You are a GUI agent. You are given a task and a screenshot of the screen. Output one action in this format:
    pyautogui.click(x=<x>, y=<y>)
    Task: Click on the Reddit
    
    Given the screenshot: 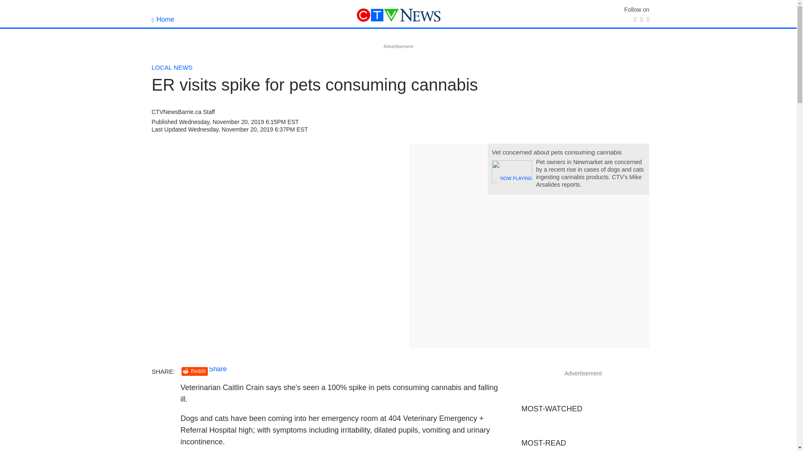 What is the action you would take?
    pyautogui.click(x=194, y=371)
    